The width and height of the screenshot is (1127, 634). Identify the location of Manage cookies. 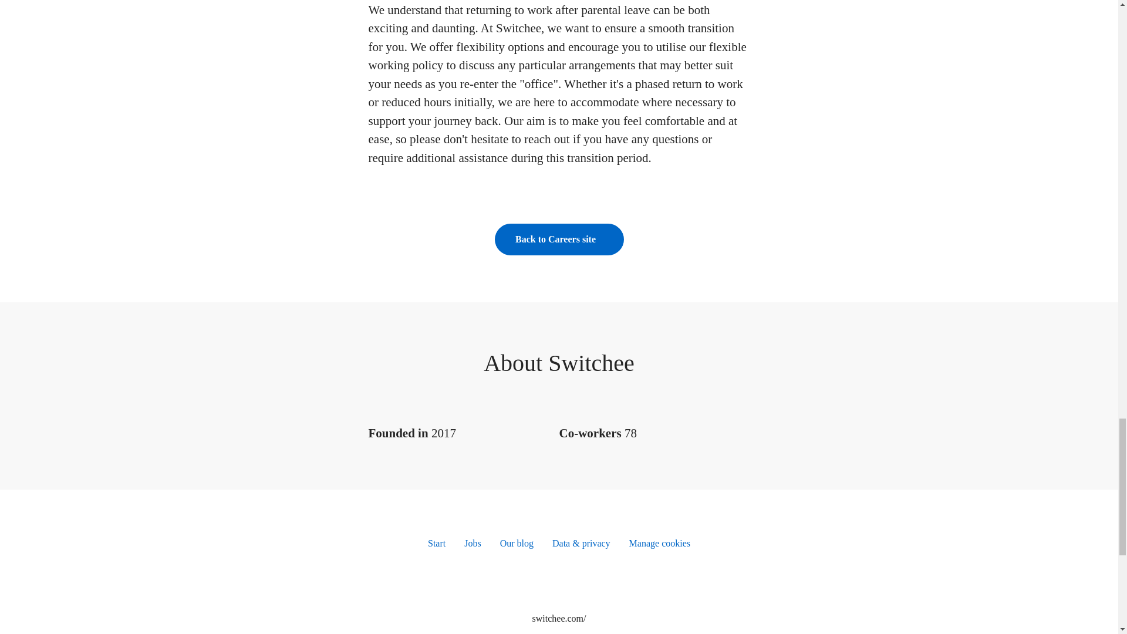
(660, 544).